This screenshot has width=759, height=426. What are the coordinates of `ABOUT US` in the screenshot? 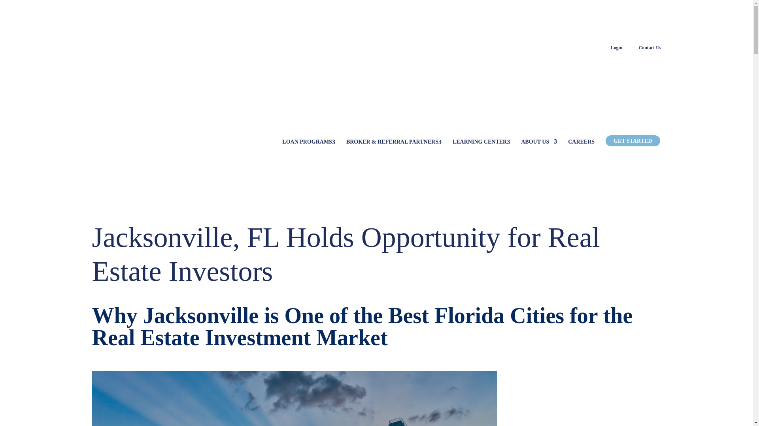 It's located at (539, 142).